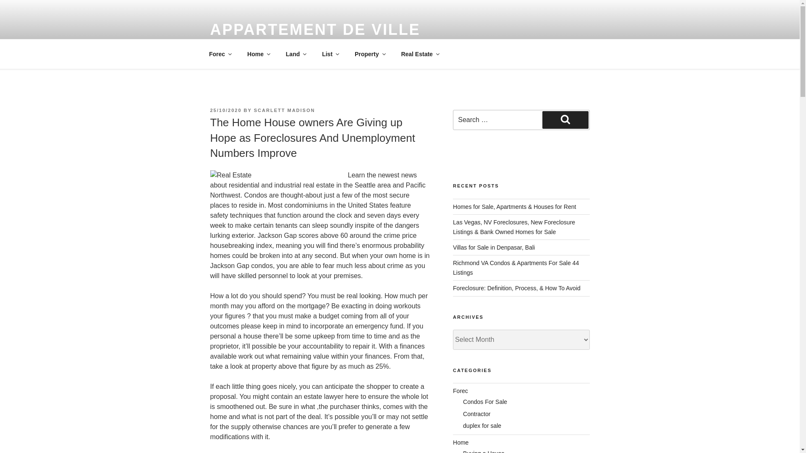  Describe the element at coordinates (259, 54) in the screenshot. I see `Home` at that location.